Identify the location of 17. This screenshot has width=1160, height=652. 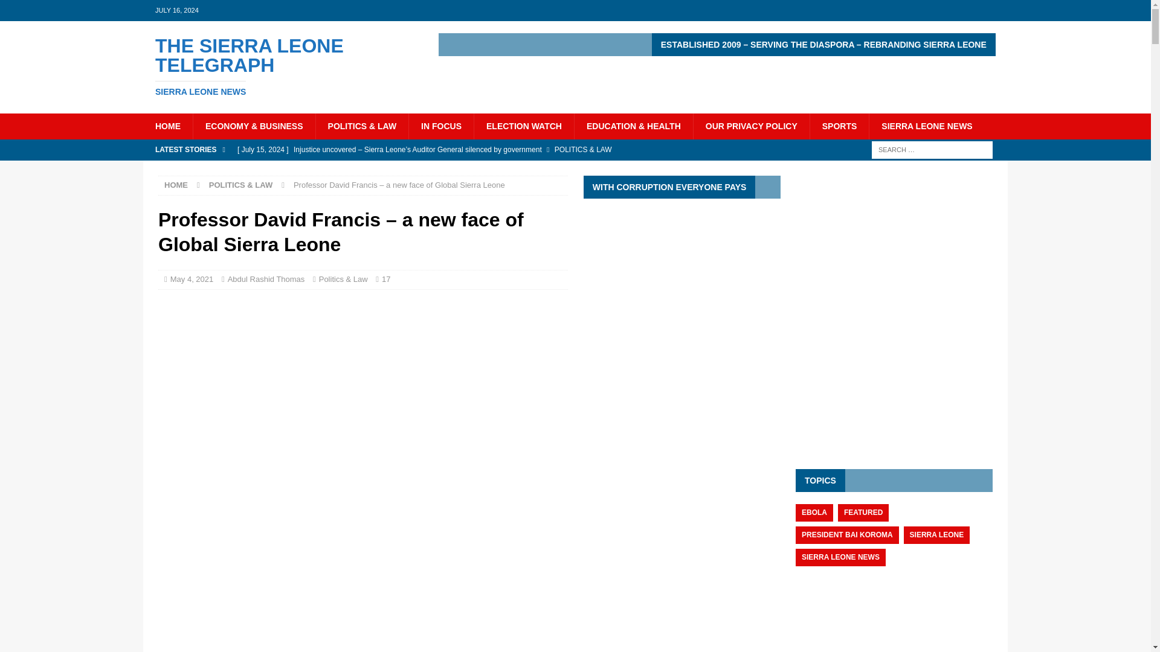
(385, 279).